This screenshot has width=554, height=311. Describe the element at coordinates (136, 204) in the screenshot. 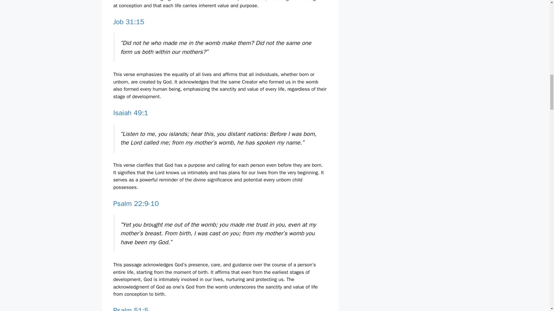

I see `Psalm 22:9-10` at that location.